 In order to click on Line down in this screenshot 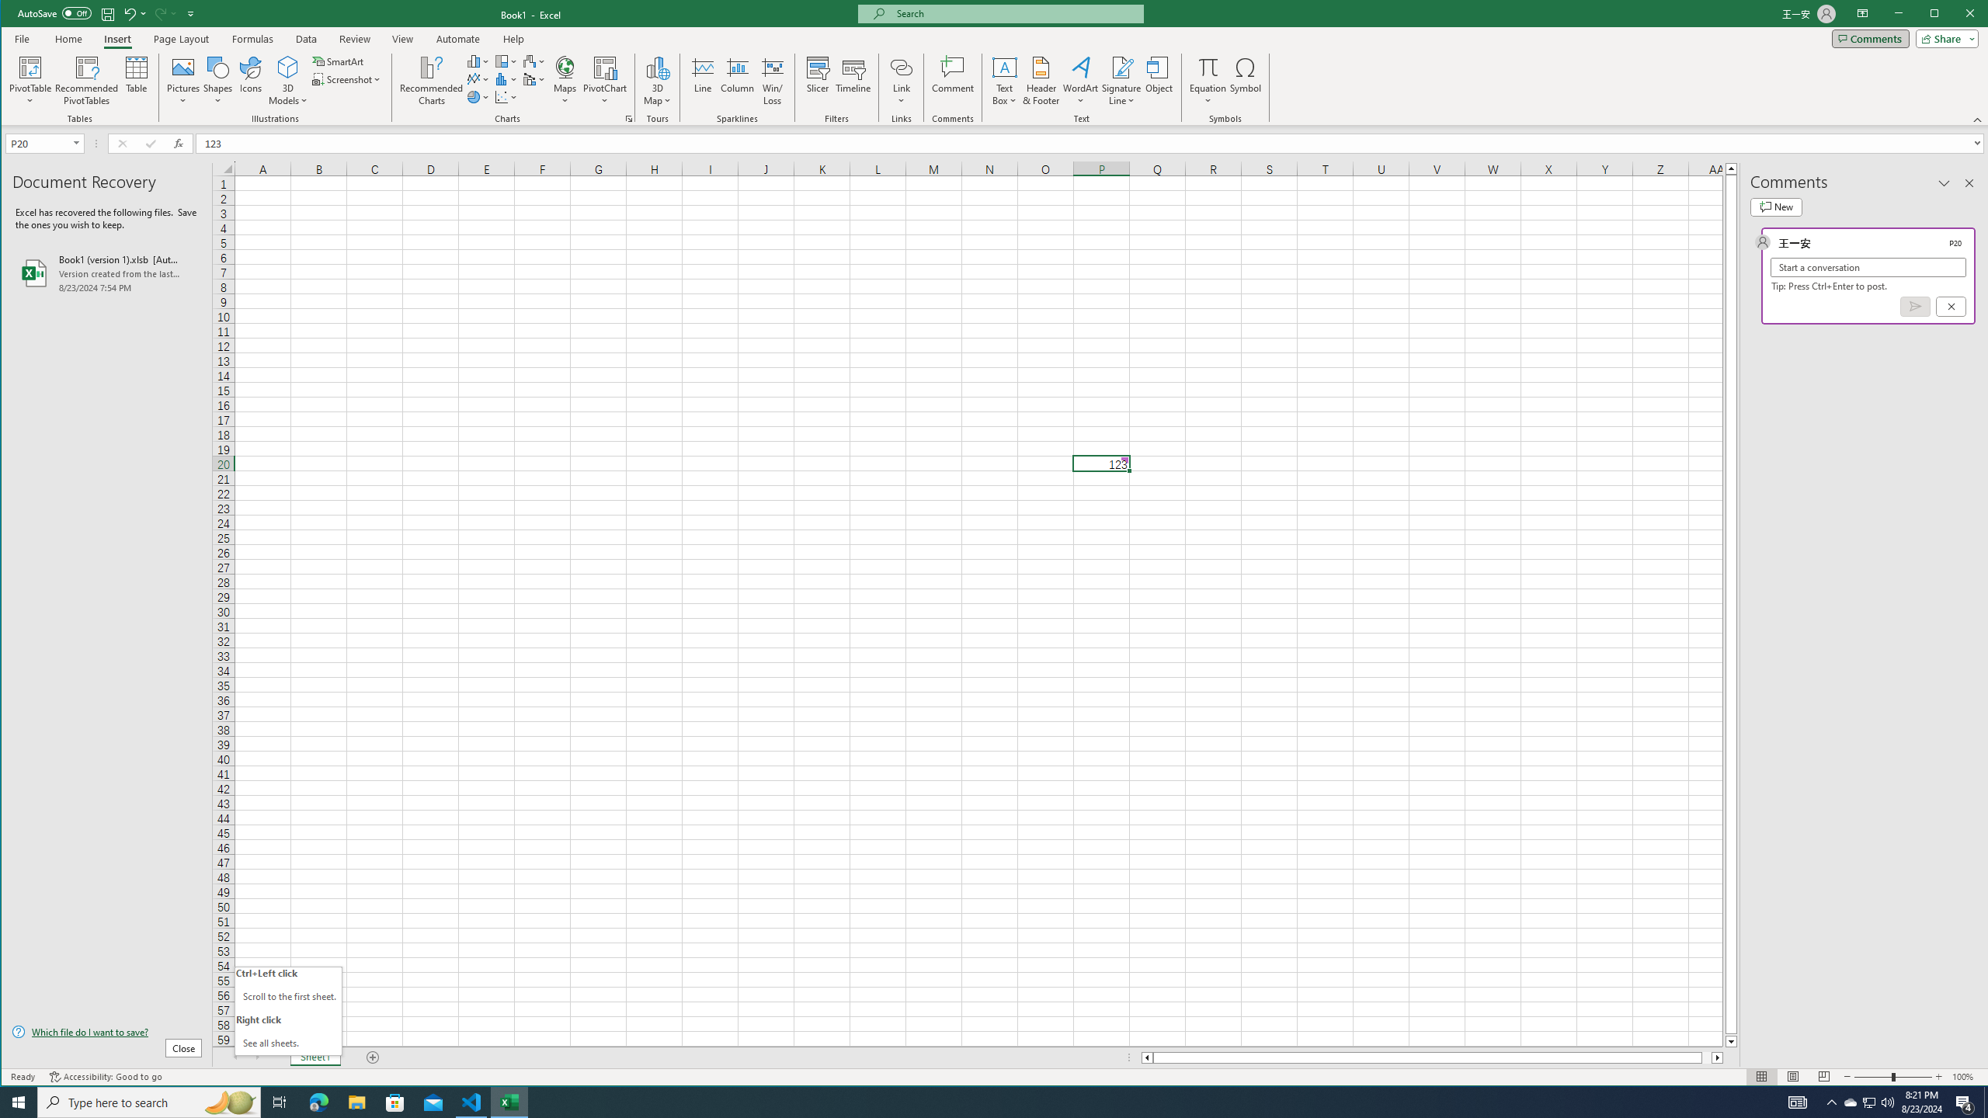, I will do `click(1732, 1042)`.